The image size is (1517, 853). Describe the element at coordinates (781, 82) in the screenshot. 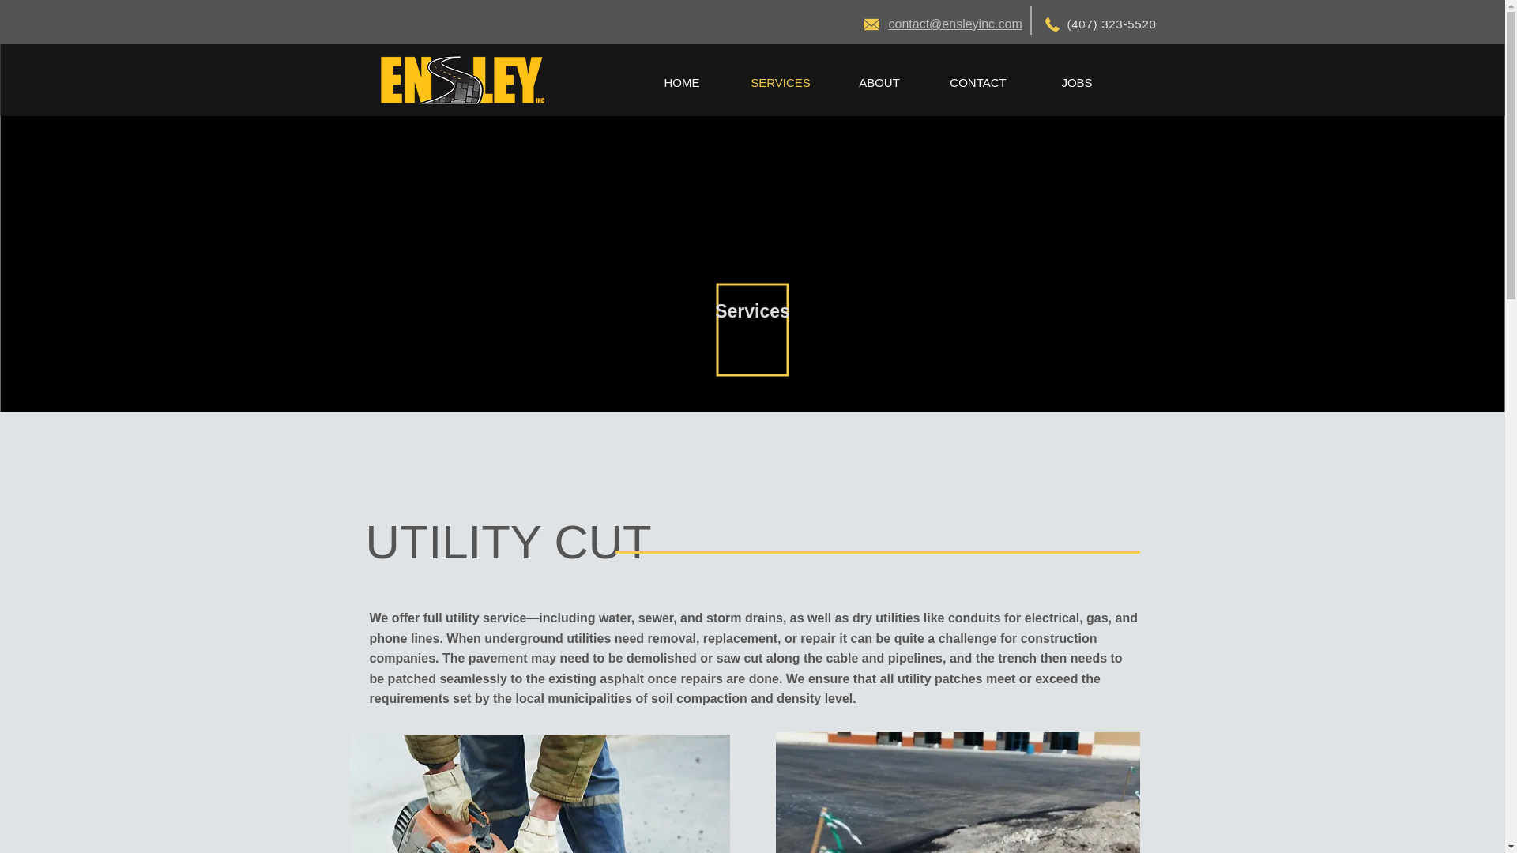

I see `SERVICES` at that location.